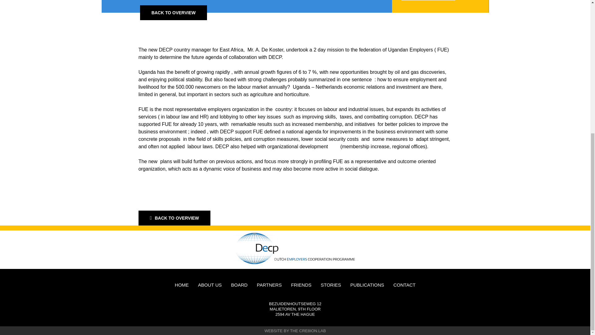 The height and width of the screenshot is (335, 595). Describe the element at coordinates (269, 285) in the screenshot. I see `PARTNERS` at that location.